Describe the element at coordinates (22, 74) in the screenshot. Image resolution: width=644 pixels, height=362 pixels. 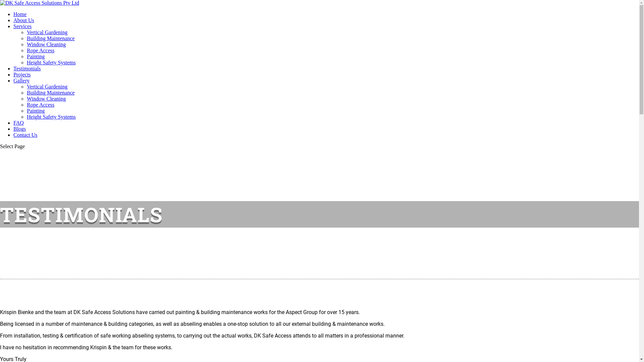
I see `Projects` at that location.